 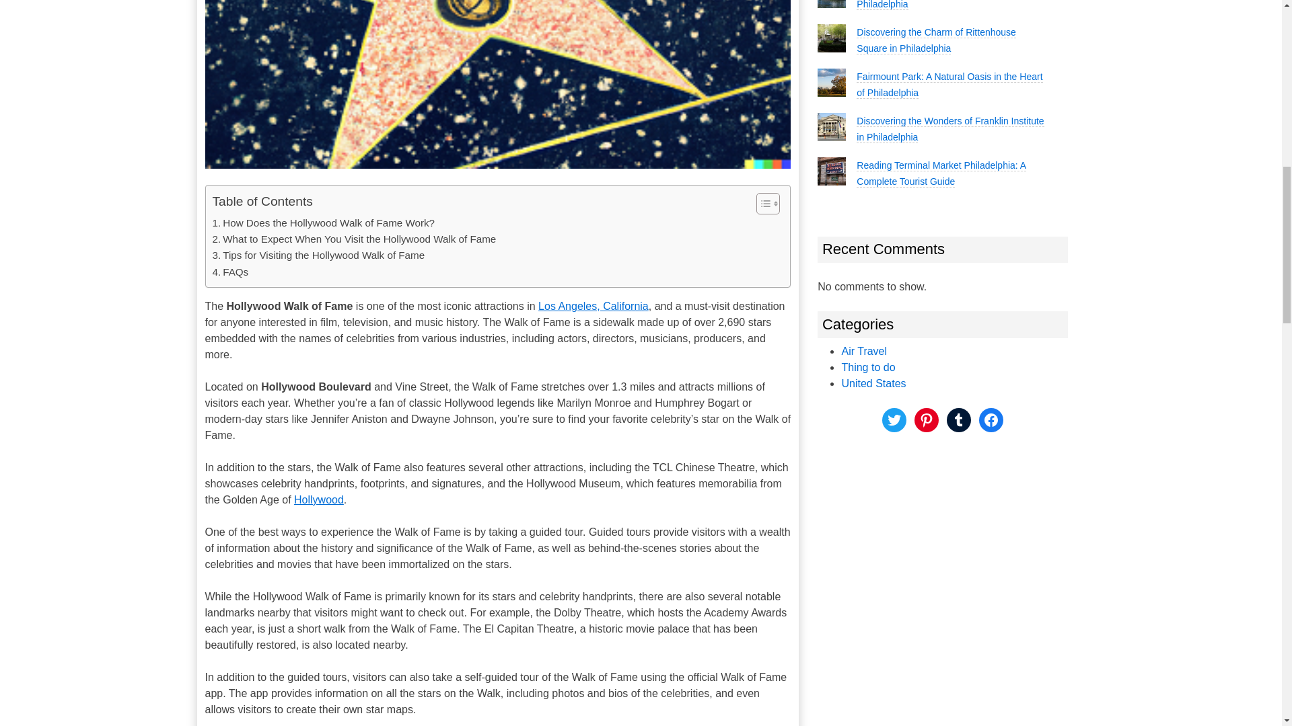 I want to click on Los Angeles, California, so click(x=594, y=307).